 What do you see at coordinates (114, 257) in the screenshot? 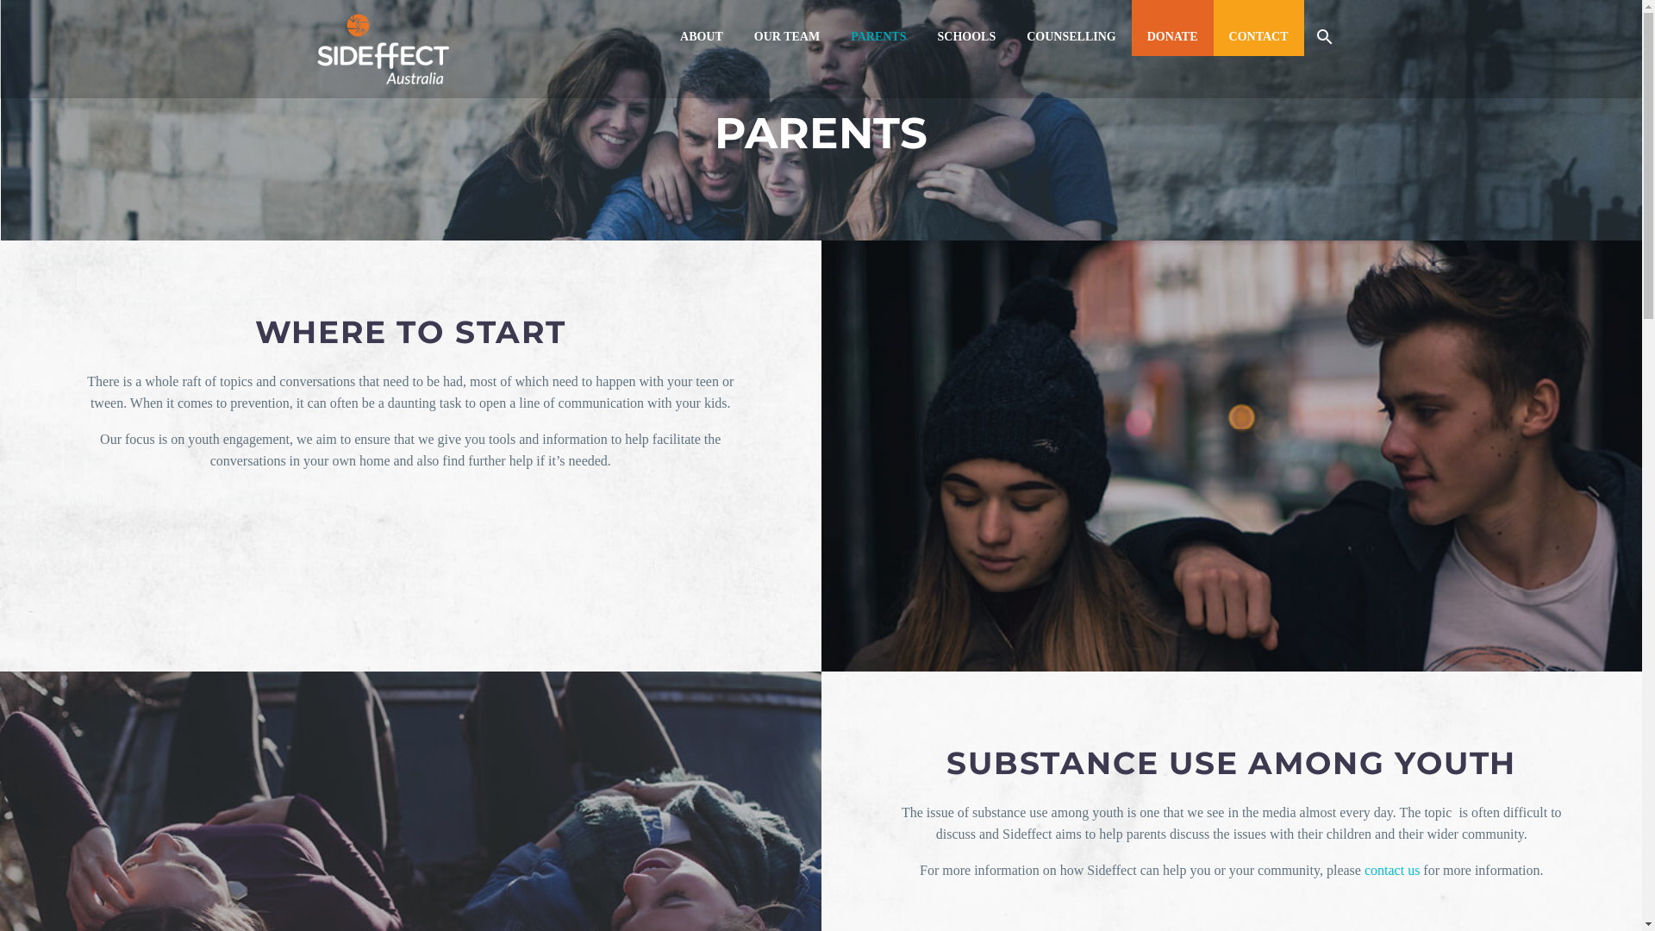
I see `Spin Spin Sugar Casino Detailed Review` at bounding box center [114, 257].